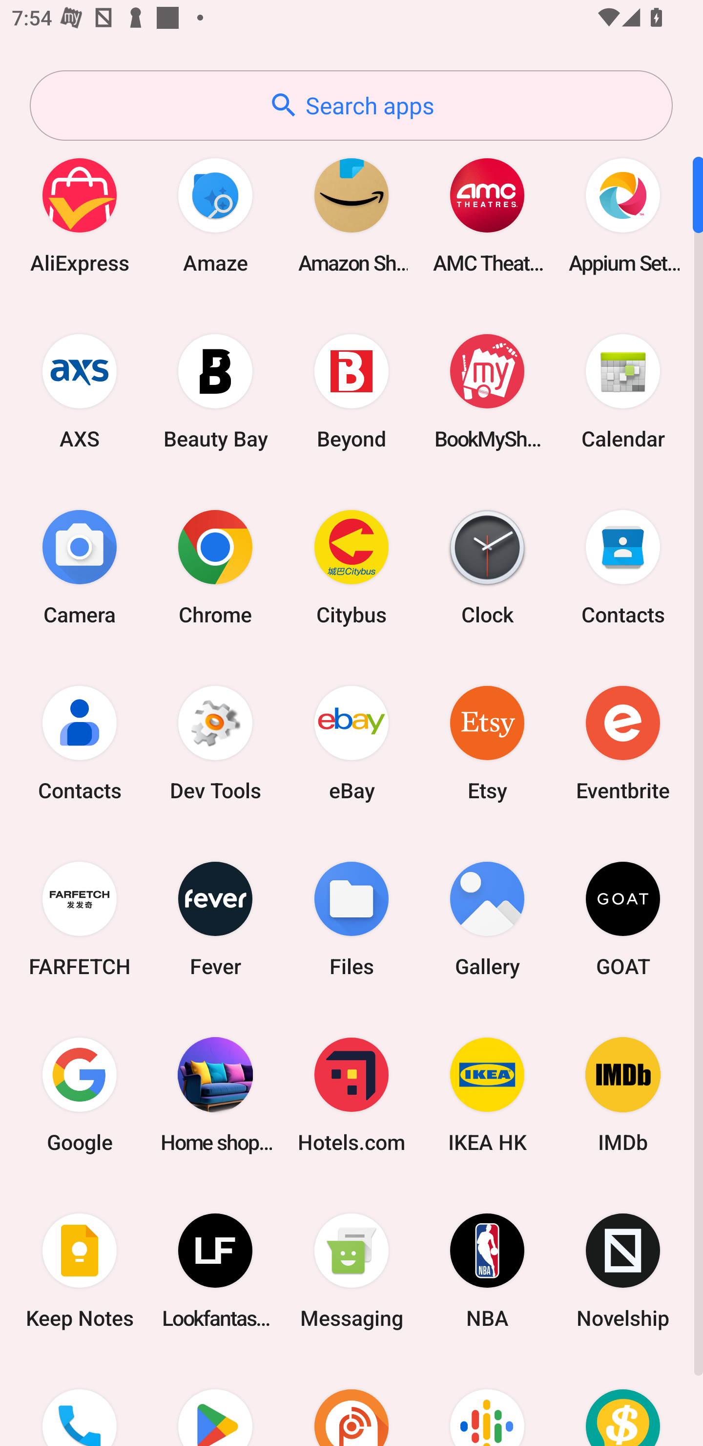 This screenshot has width=703, height=1446. I want to click on Google, so click(80, 1094).